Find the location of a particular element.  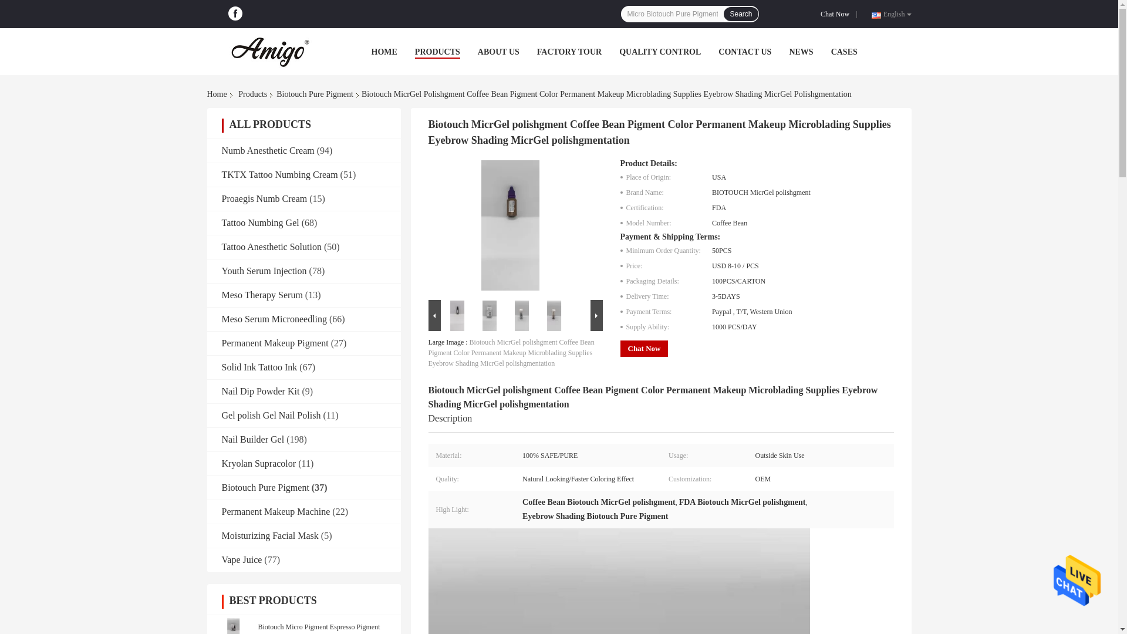

TKTX Tattoo Numbing Cream is located at coordinates (280, 174).